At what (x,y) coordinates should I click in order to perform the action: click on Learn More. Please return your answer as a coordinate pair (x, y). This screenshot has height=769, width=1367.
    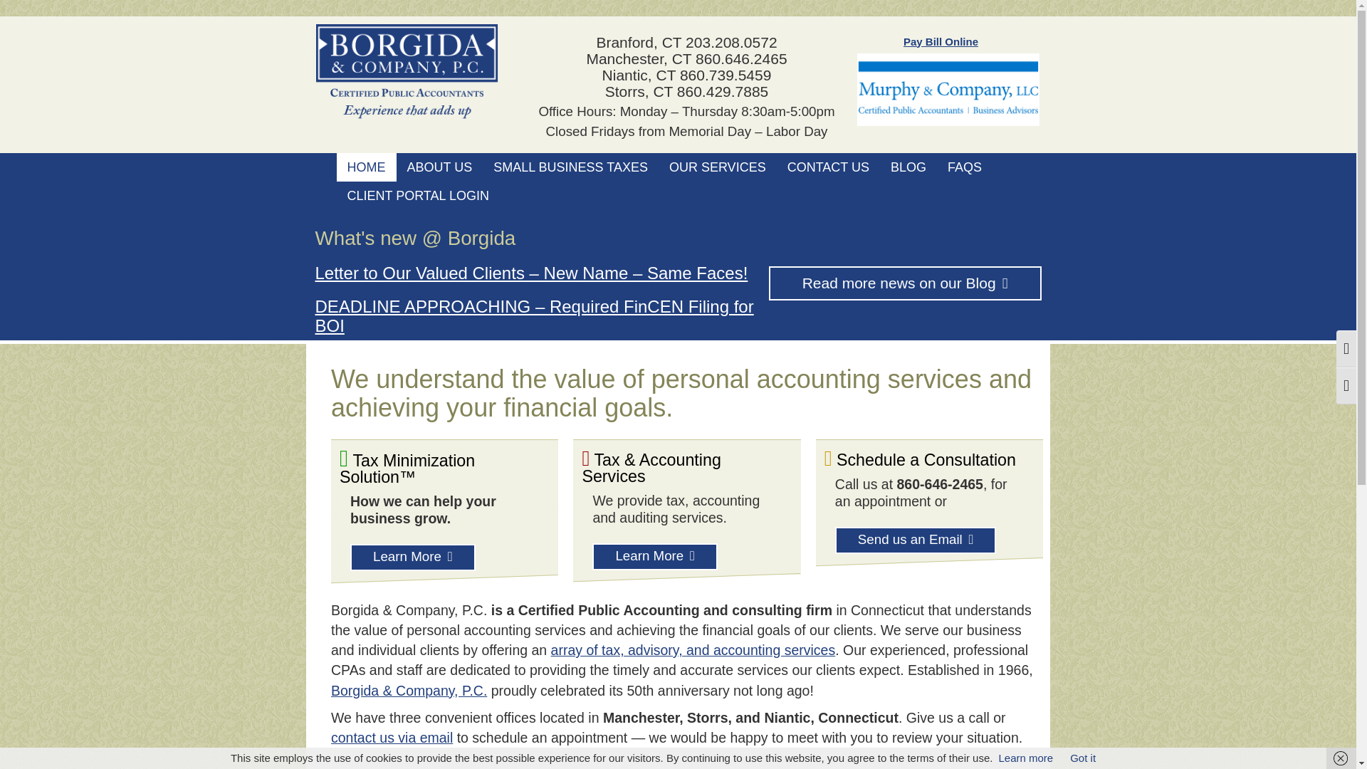
    Looking at the image, I should click on (655, 557).